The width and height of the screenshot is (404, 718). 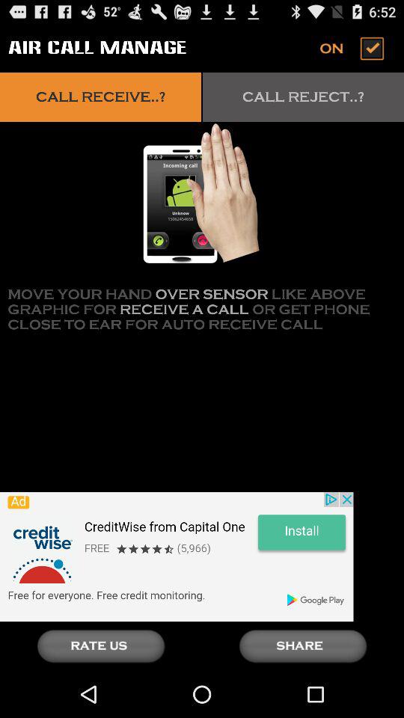 I want to click on share app, so click(x=303, y=646).